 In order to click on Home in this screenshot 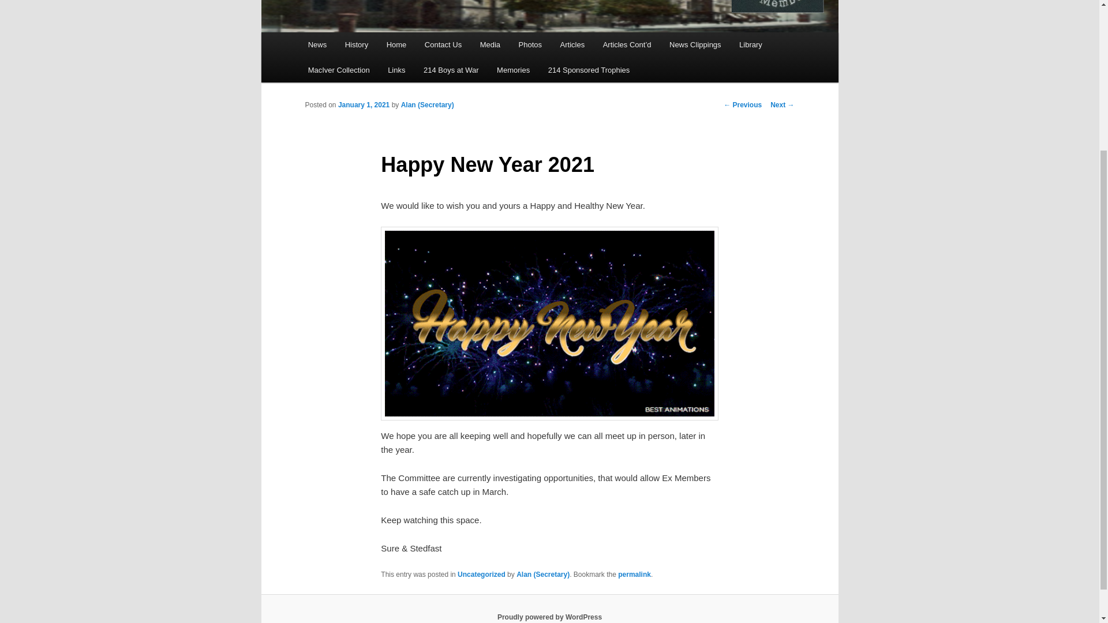, I will do `click(396, 45)`.